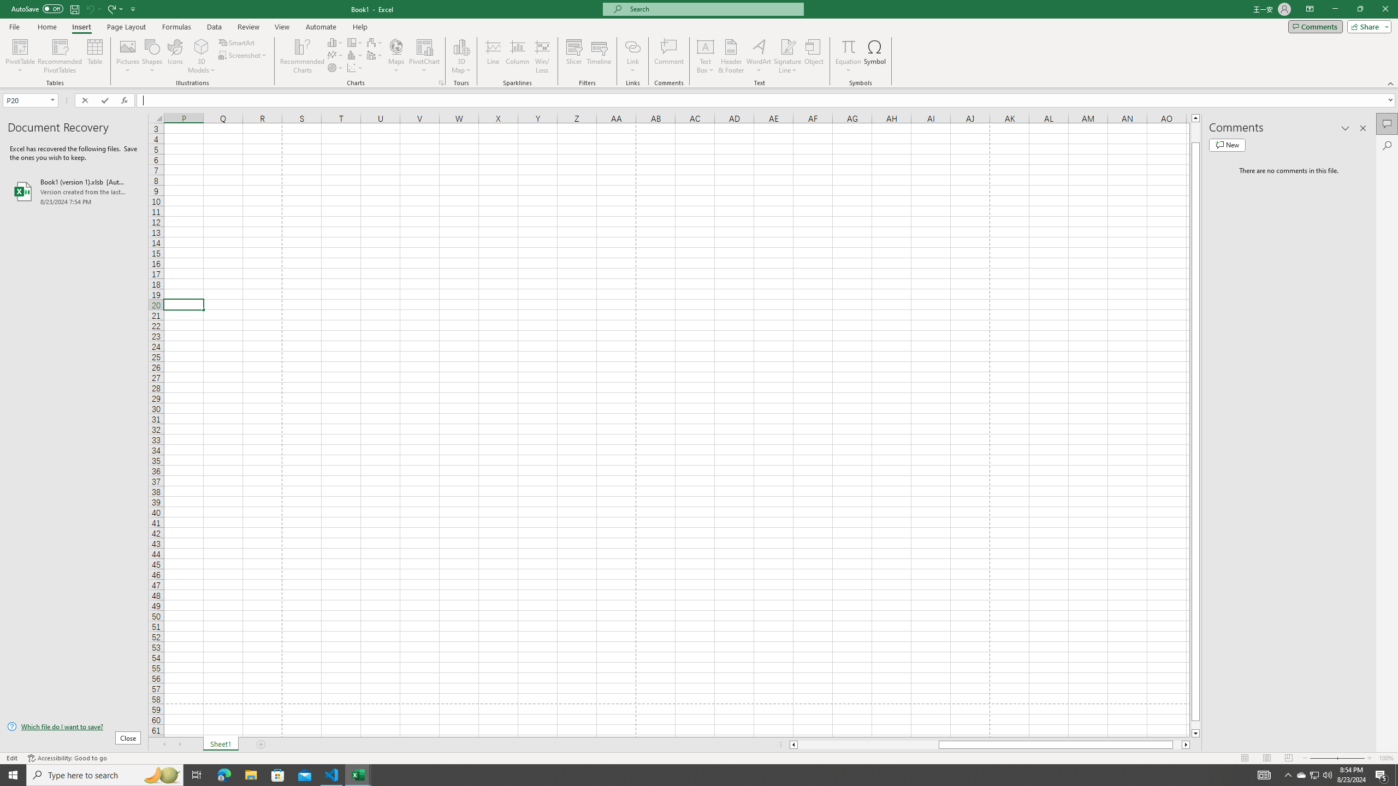  Describe the element at coordinates (849, 56) in the screenshot. I see `Equation` at that location.